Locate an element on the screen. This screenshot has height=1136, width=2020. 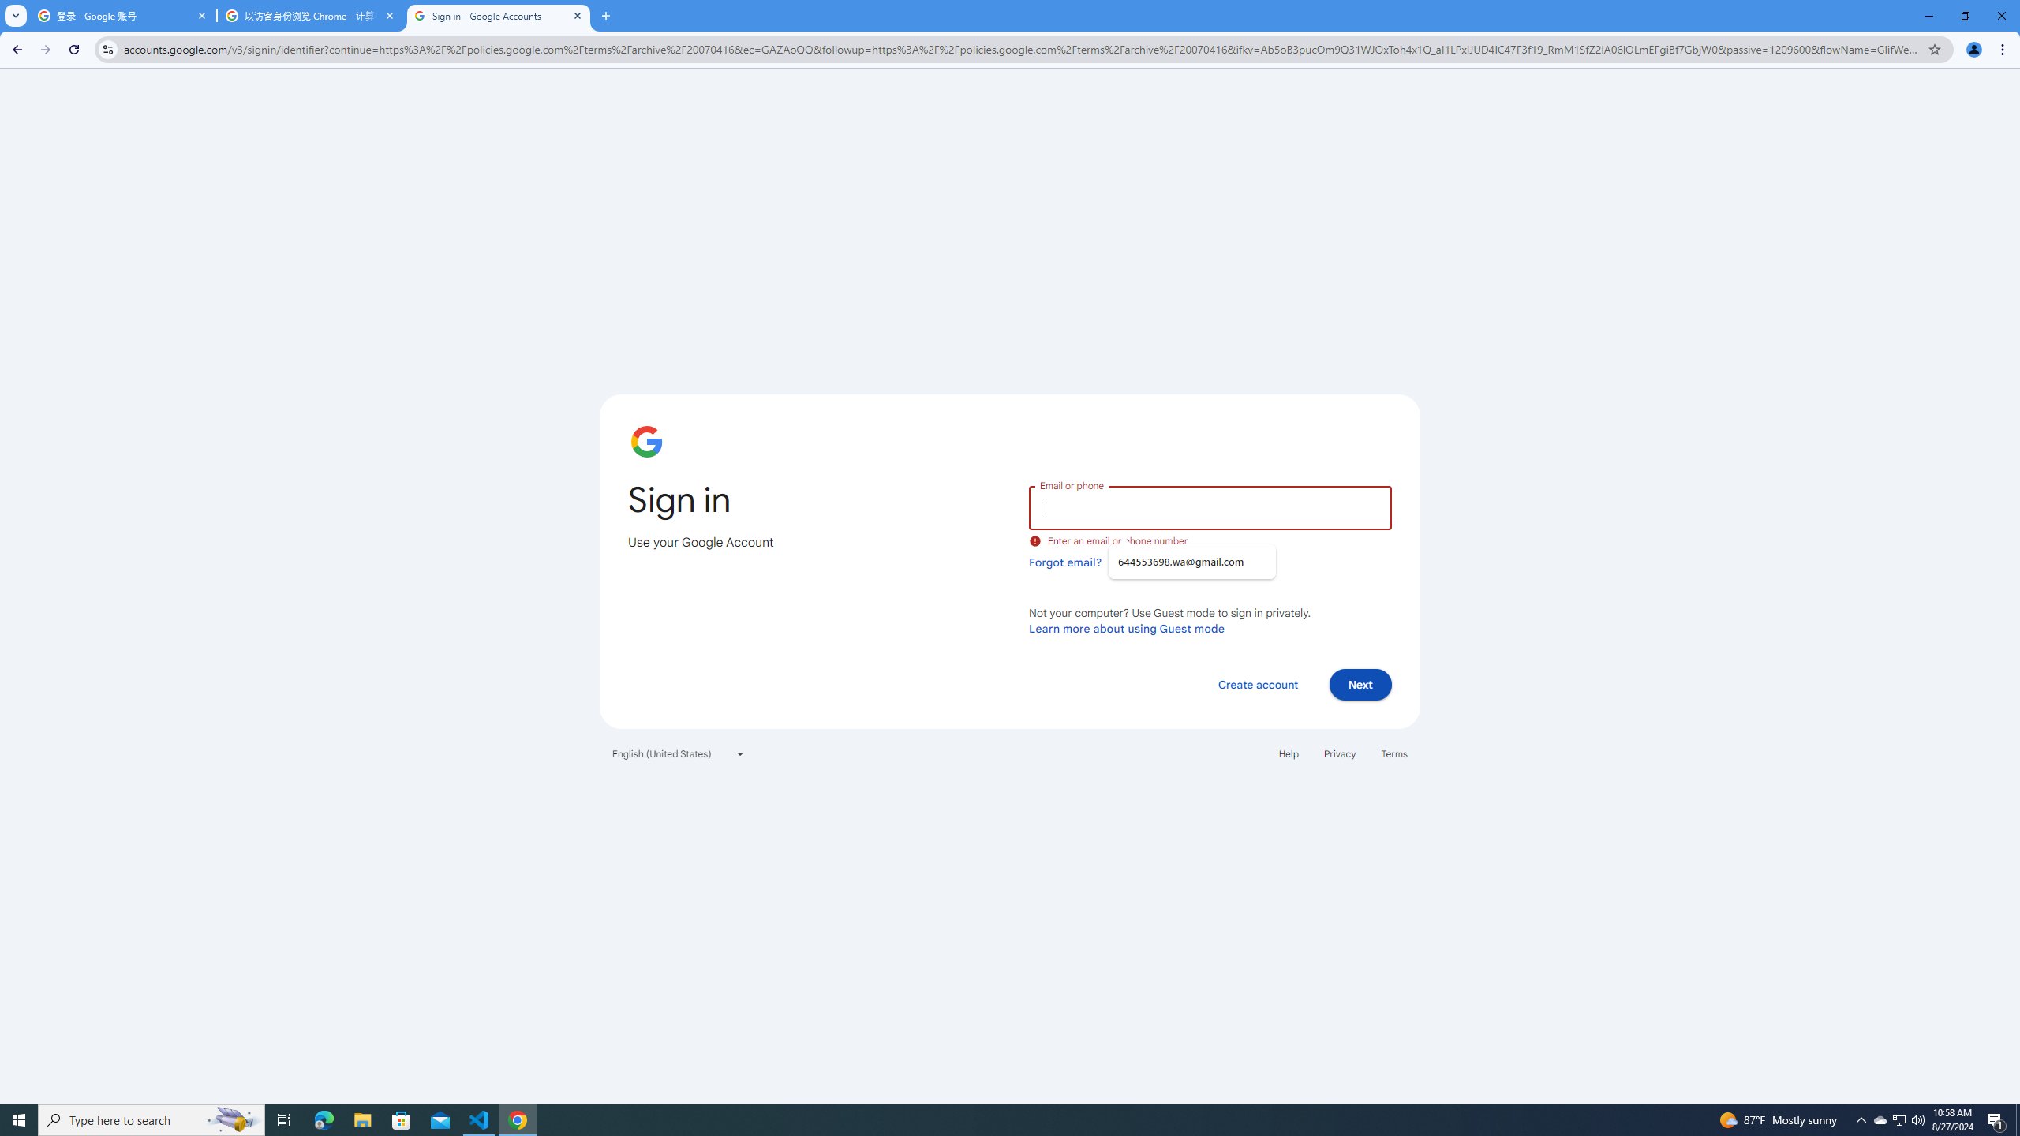
Create account is located at coordinates (1257, 684).